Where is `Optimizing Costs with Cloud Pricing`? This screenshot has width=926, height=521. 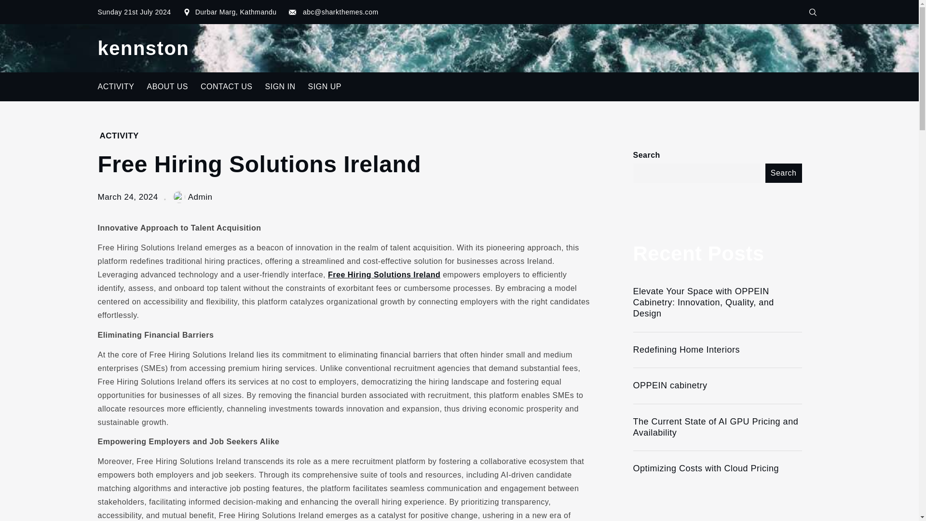 Optimizing Costs with Cloud Pricing is located at coordinates (717, 468).